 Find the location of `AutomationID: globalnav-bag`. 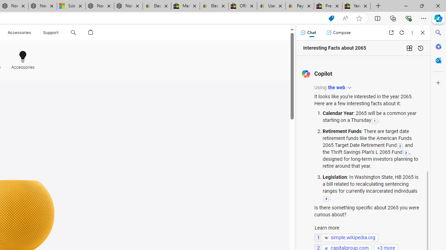

AutomationID: globalnav-bag is located at coordinates (91, 33).